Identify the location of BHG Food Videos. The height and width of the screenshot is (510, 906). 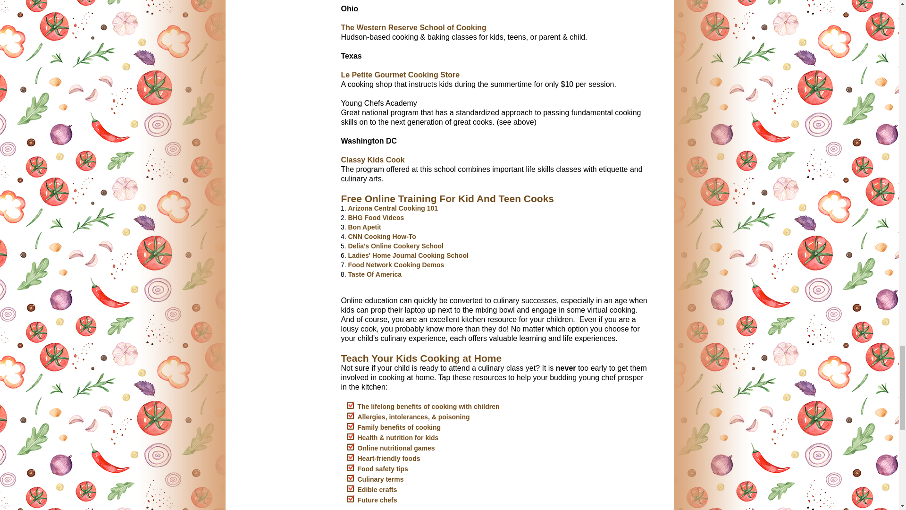
(376, 217).